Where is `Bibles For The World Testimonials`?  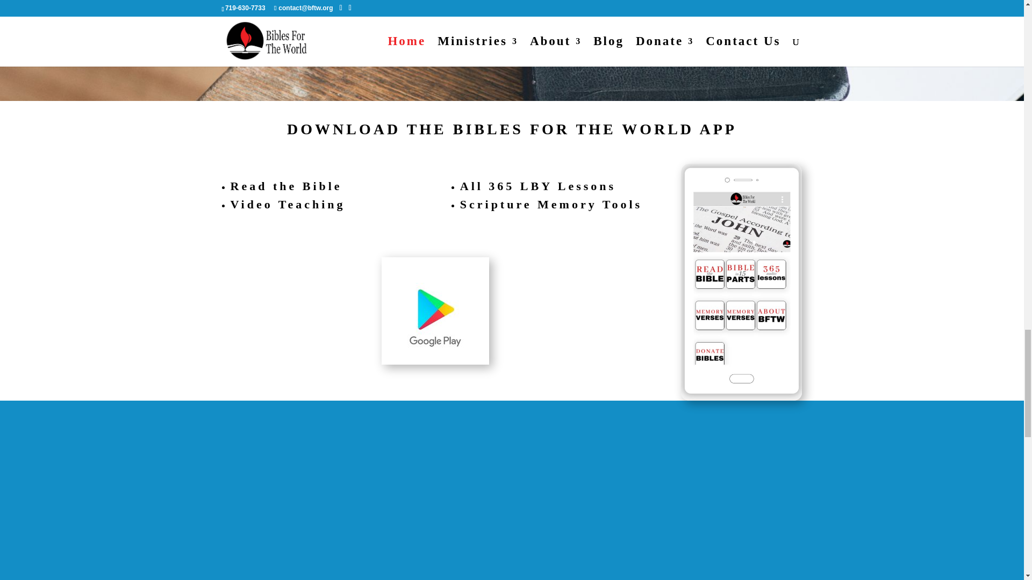 Bibles For The World Testimonials is located at coordinates (775, 504).